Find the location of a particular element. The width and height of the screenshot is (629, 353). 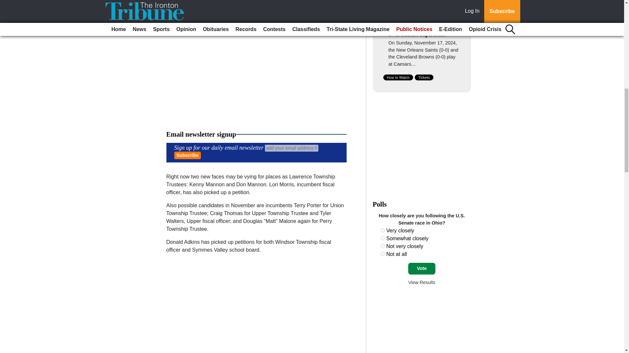

Tickets is located at coordinates (424, 77).